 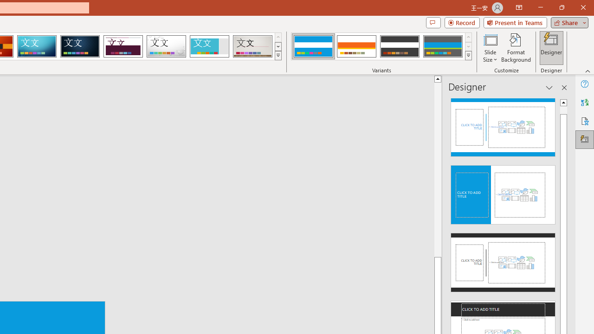 I want to click on Themes, so click(x=278, y=56).